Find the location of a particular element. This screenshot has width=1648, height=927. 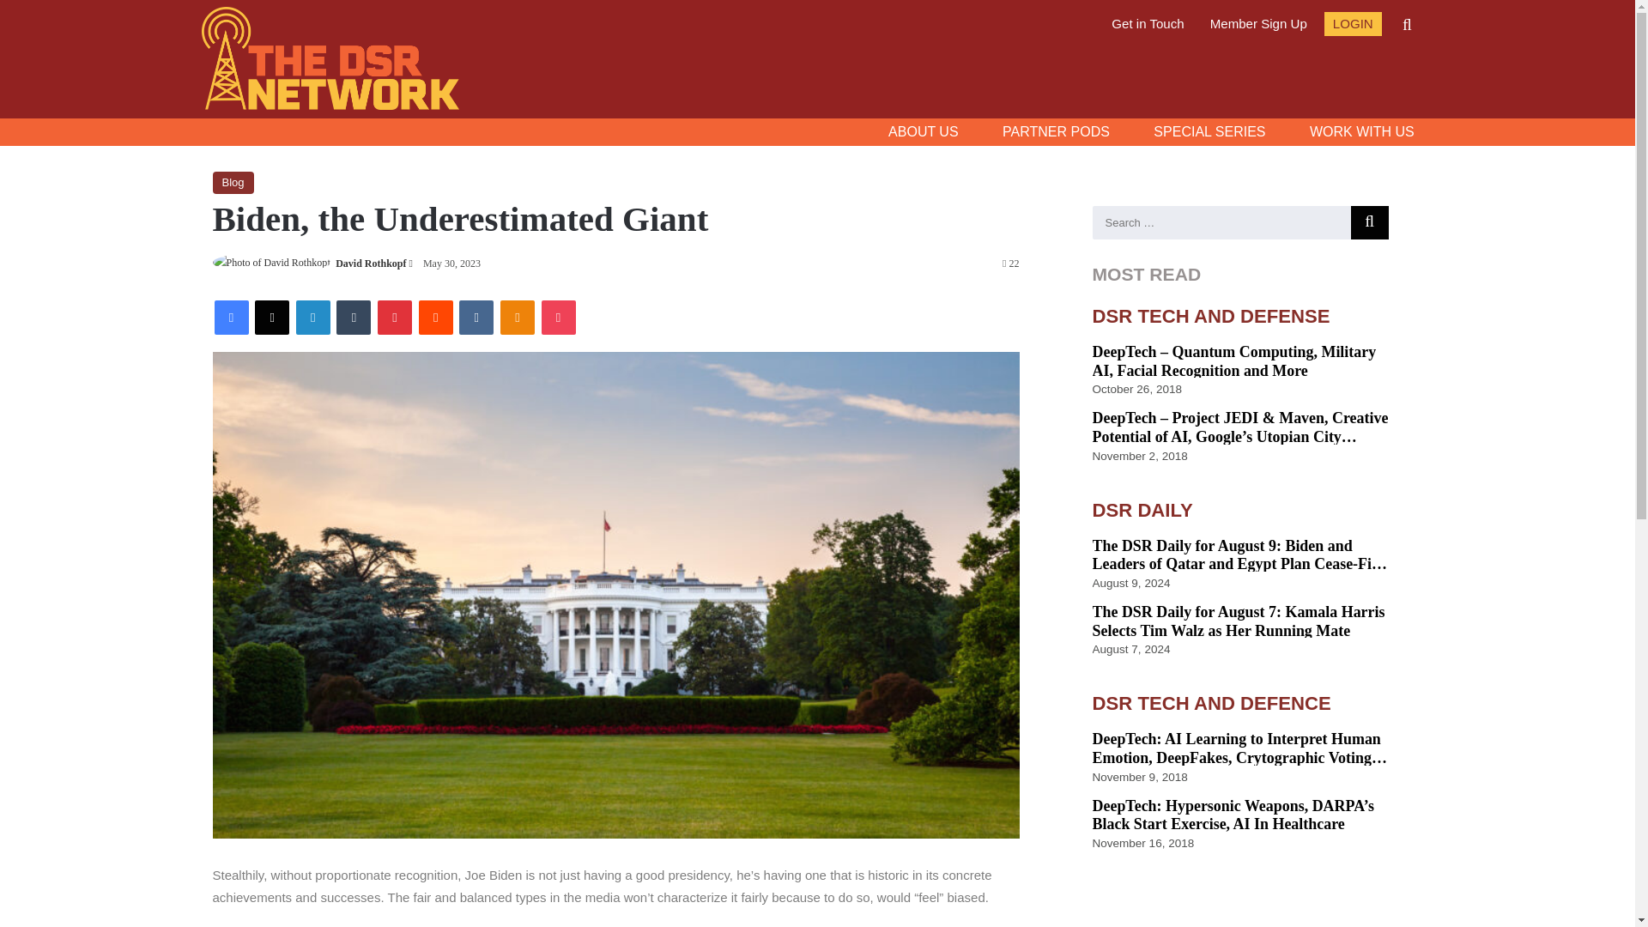

Pocket is located at coordinates (558, 317).